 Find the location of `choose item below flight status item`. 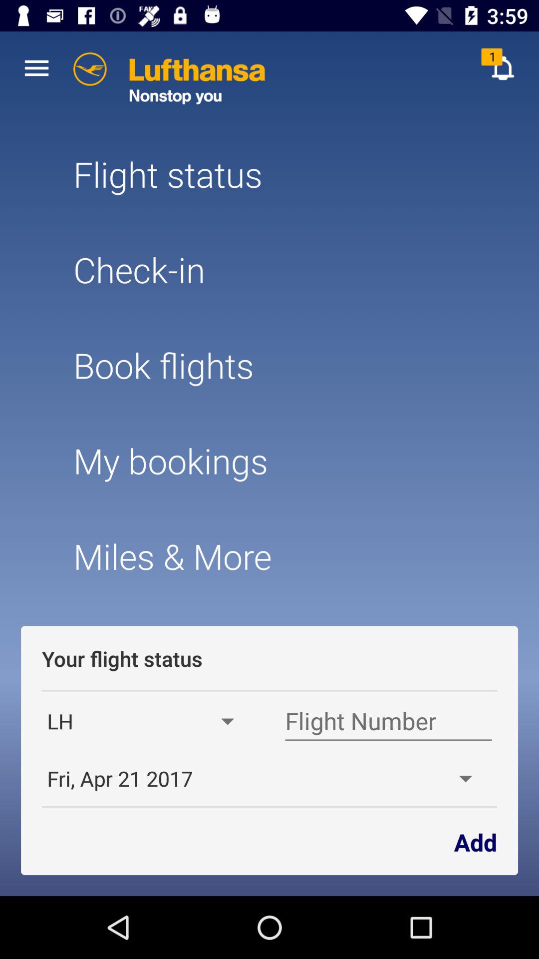

choose item below flight status item is located at coordinates (269, 270).